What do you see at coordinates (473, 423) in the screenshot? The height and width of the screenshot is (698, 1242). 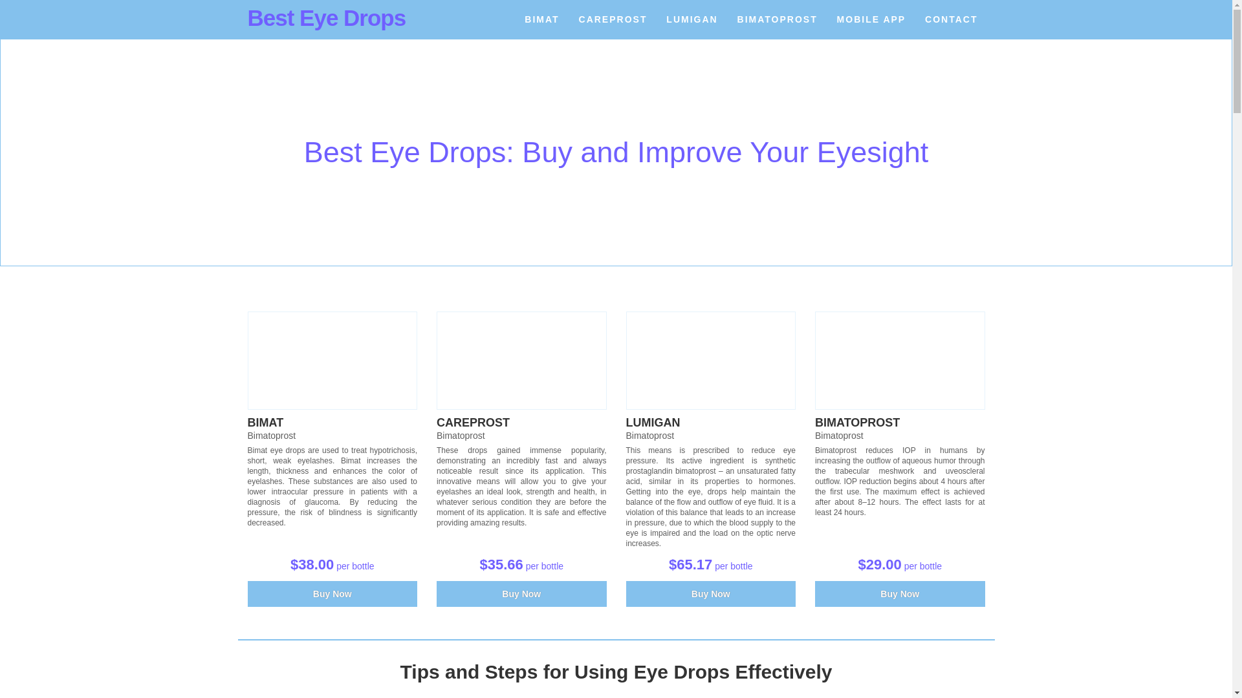 I see `Careprost` at bounding box center [473, 423].